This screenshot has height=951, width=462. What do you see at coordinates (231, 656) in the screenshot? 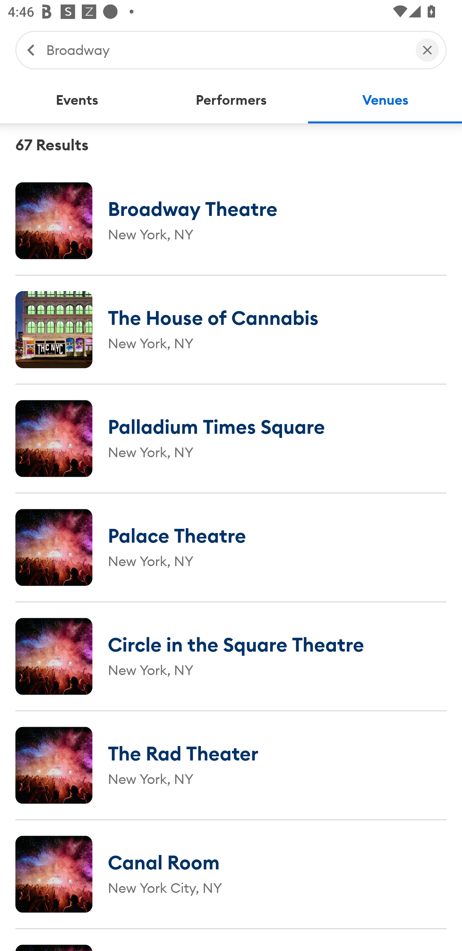
I see `Circle in the Square Theatre New York, NY` at bounding box center [231, 656].